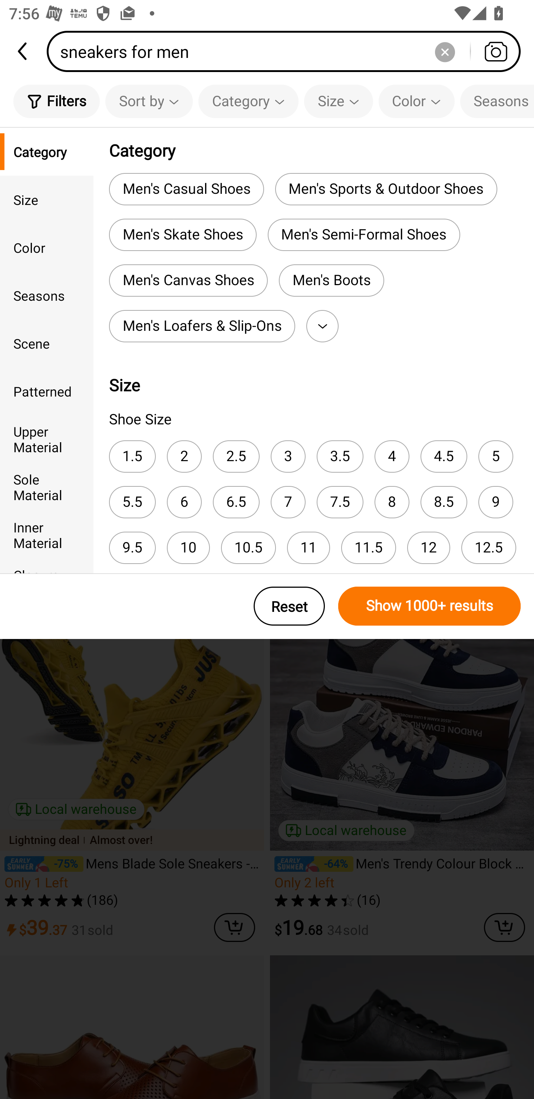  What do you see at coordinates (47, 247) in the screenshot?
I see `Color` at bounding box center [47, 247].